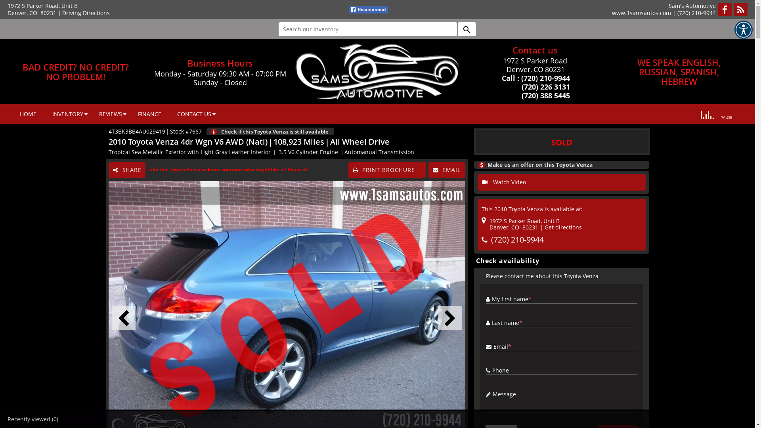  Describe the element at coordinates (377, 72) in the screenshot. I see `Sam's Automotive, Denver, CO` at that location.